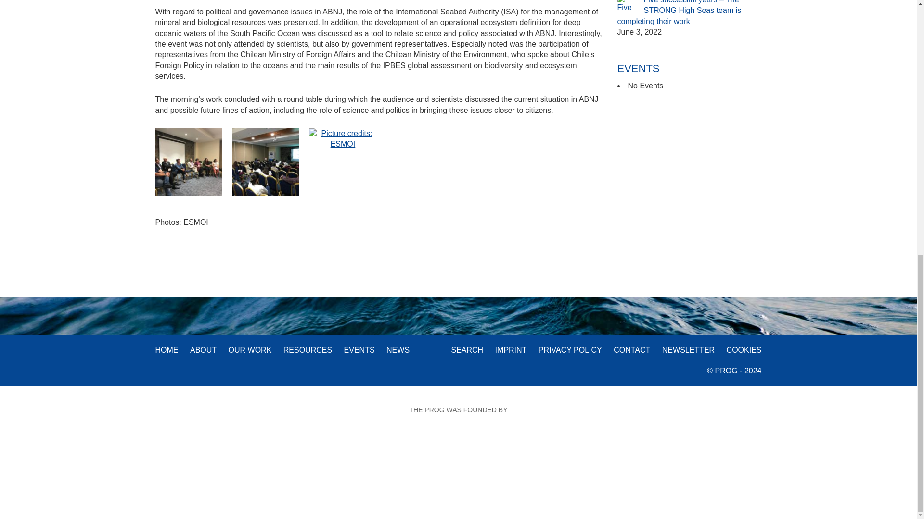  What do you see at coordinates (502, 457) in the screenshot?
I see `TMG` at bounding box center [502, 457].